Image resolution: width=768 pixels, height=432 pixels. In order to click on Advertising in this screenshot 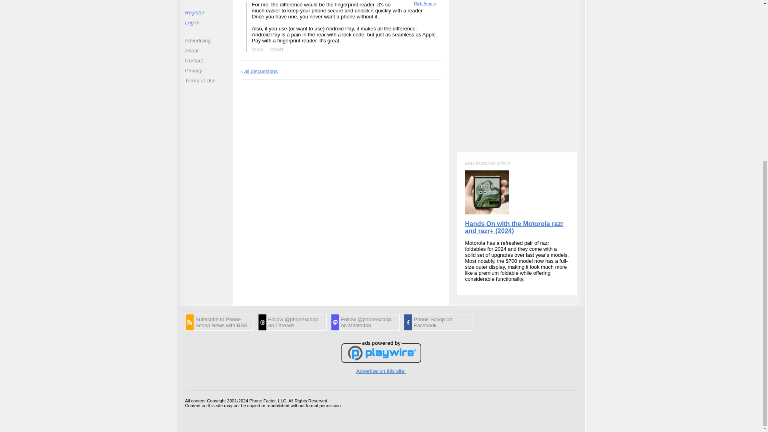, I will do `click(204, 40)`.